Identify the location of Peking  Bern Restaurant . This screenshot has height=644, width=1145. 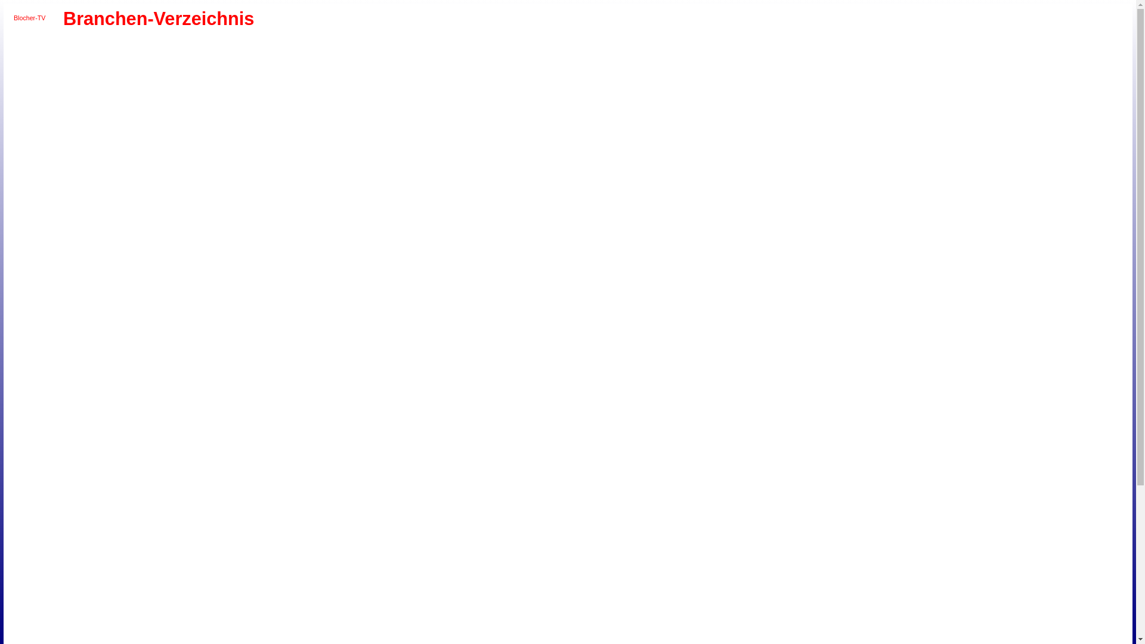
(125, 157).